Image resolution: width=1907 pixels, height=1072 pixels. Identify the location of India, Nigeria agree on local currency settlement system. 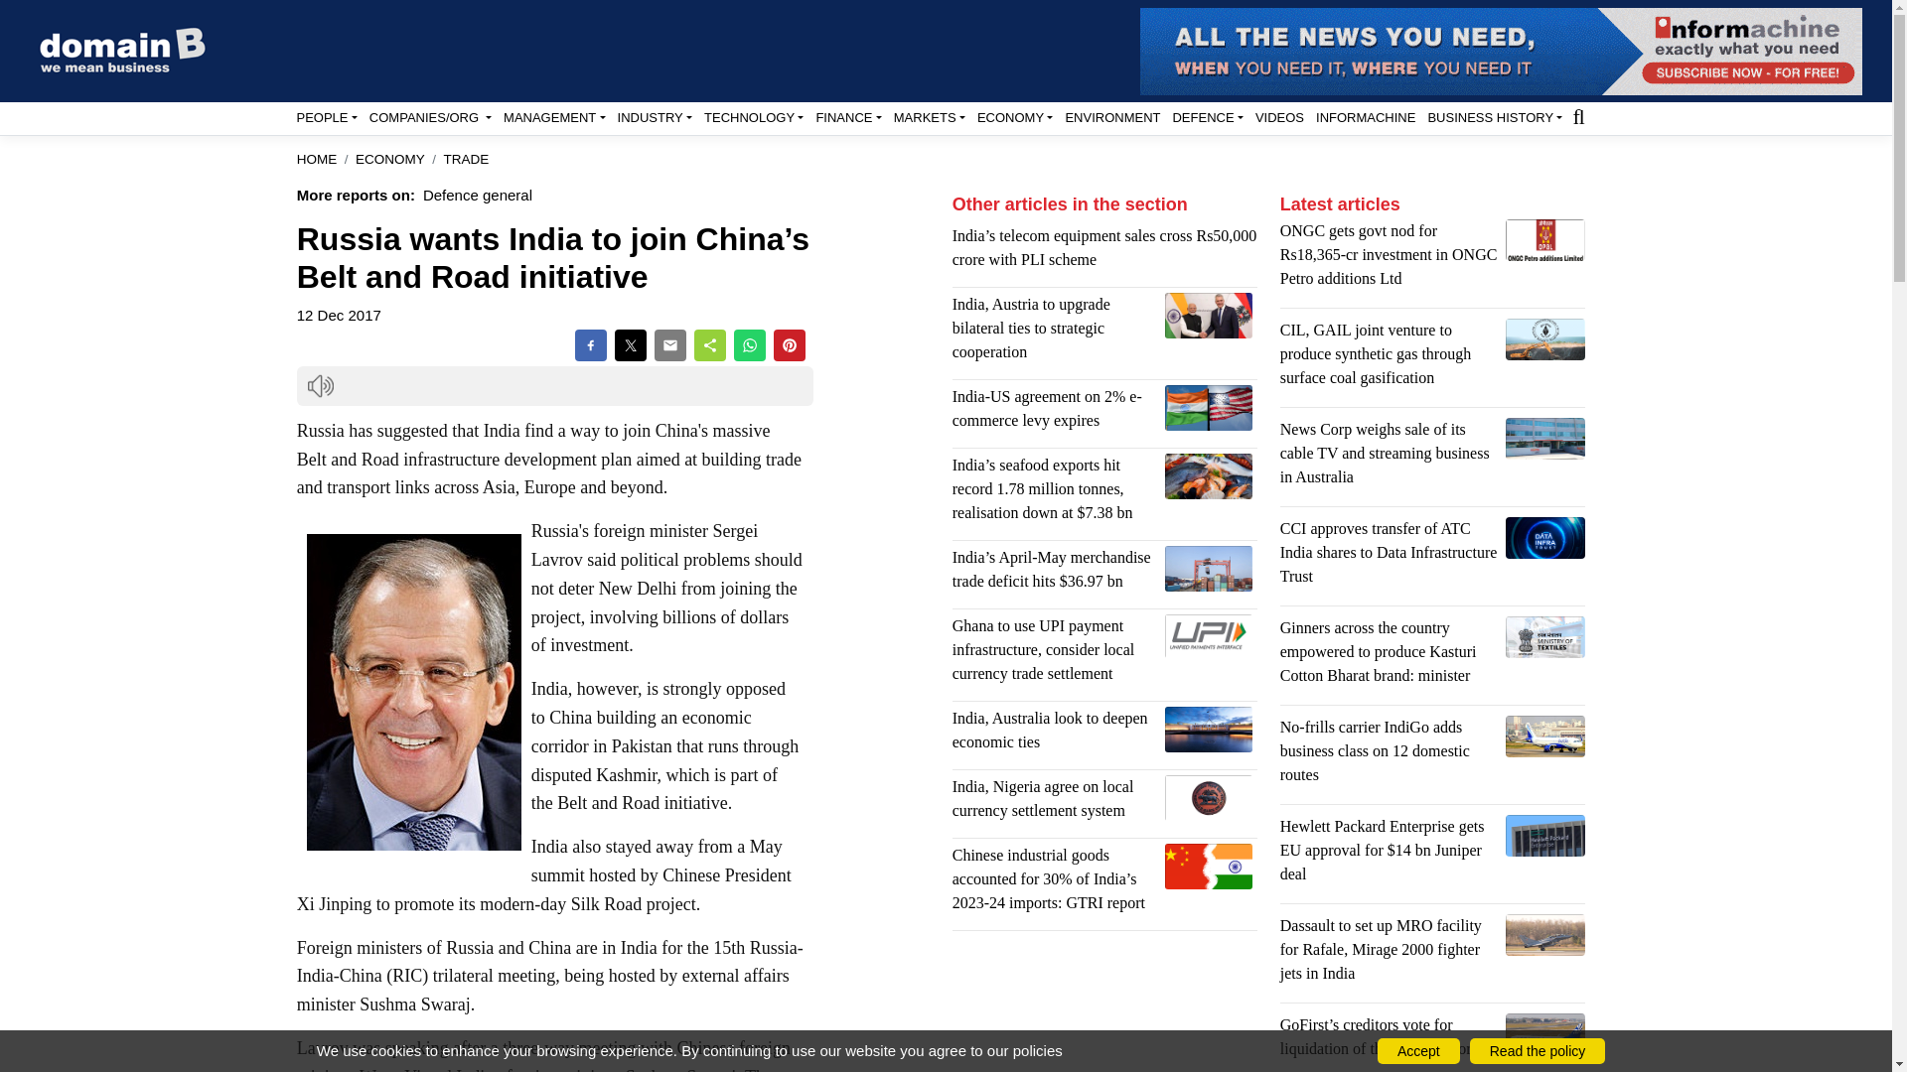
(1209, 798).